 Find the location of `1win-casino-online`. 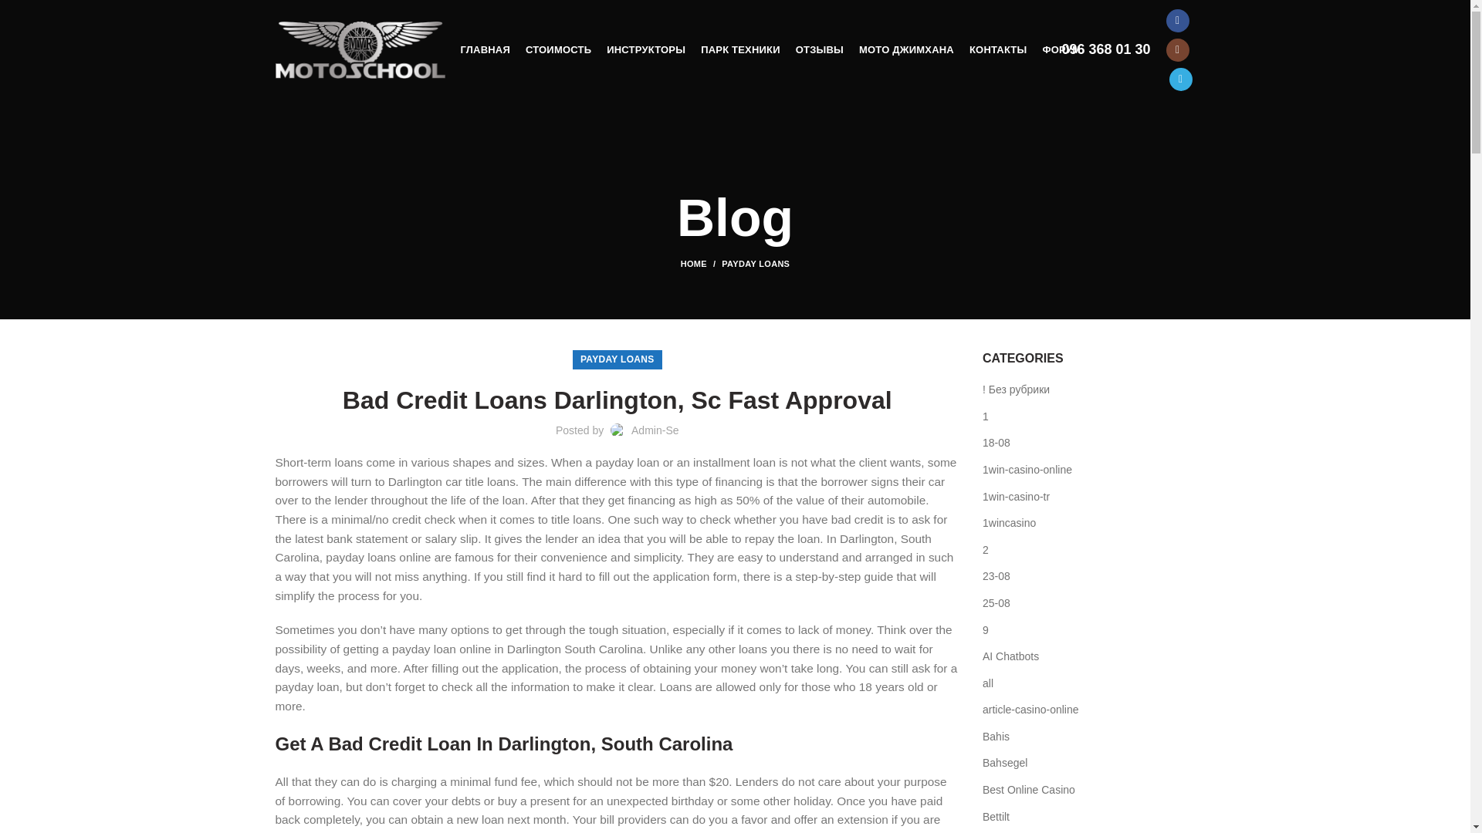

1win-casino-online is located at coordinates (1027, 470).